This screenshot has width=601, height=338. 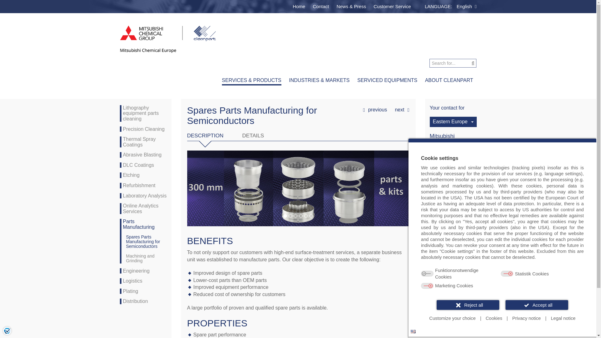 I want to click on English, so click(x=464, y=6).